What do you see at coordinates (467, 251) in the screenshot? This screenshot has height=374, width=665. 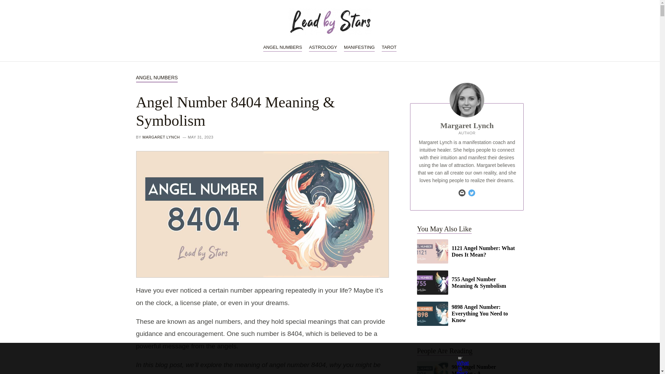 I see `1121 Angel Number: What Does It Mean?` at bounding box center [467, 251].